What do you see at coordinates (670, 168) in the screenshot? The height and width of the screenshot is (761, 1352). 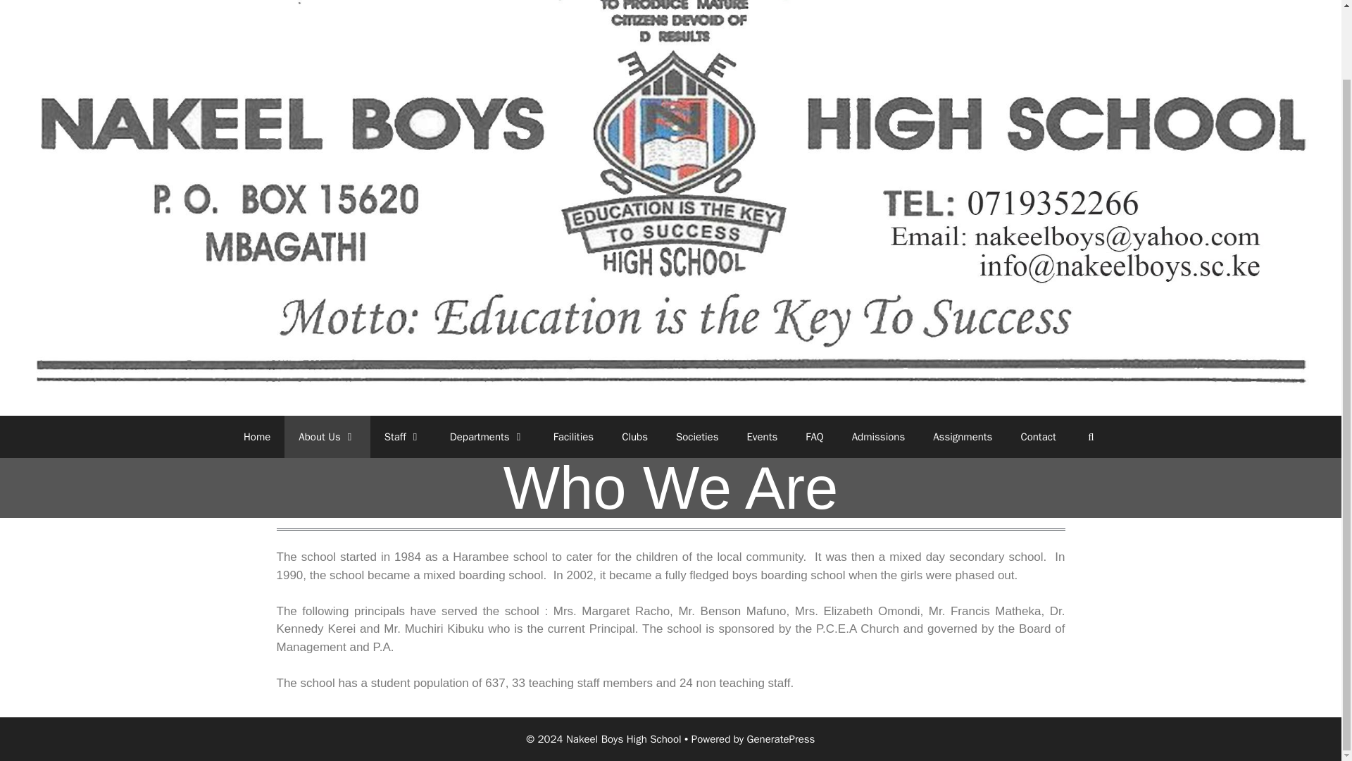 I see `Nakeel Boys High School` at bounding box center [670, 168].